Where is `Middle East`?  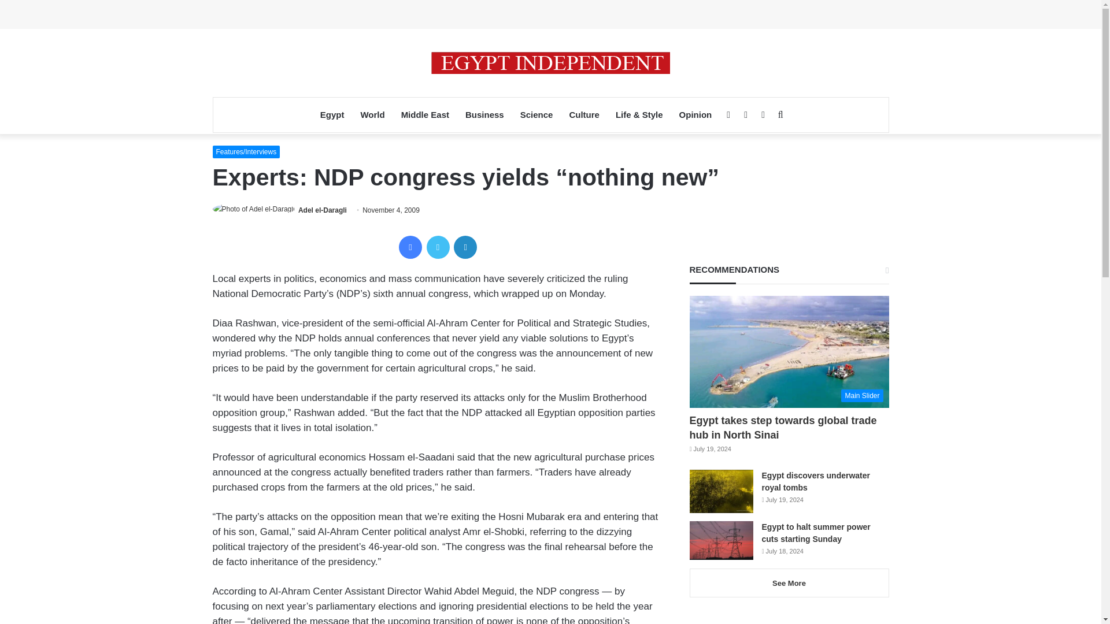 Middle East is located at coordinates (425, 114).